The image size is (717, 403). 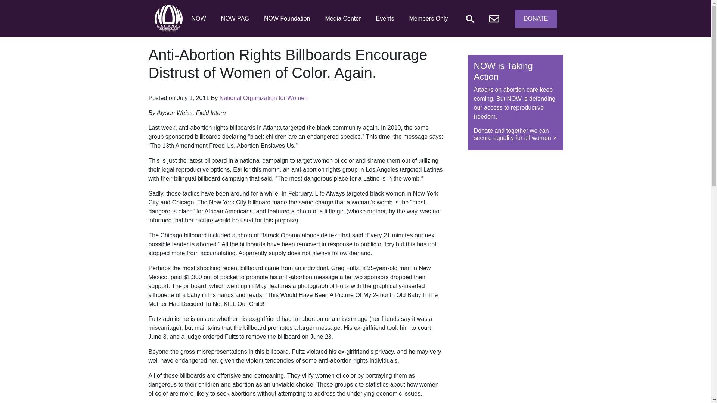 What do you see at coordinates (343, 19) in the screenshot?
I see `Media Center` at bounding box center [343, 19].